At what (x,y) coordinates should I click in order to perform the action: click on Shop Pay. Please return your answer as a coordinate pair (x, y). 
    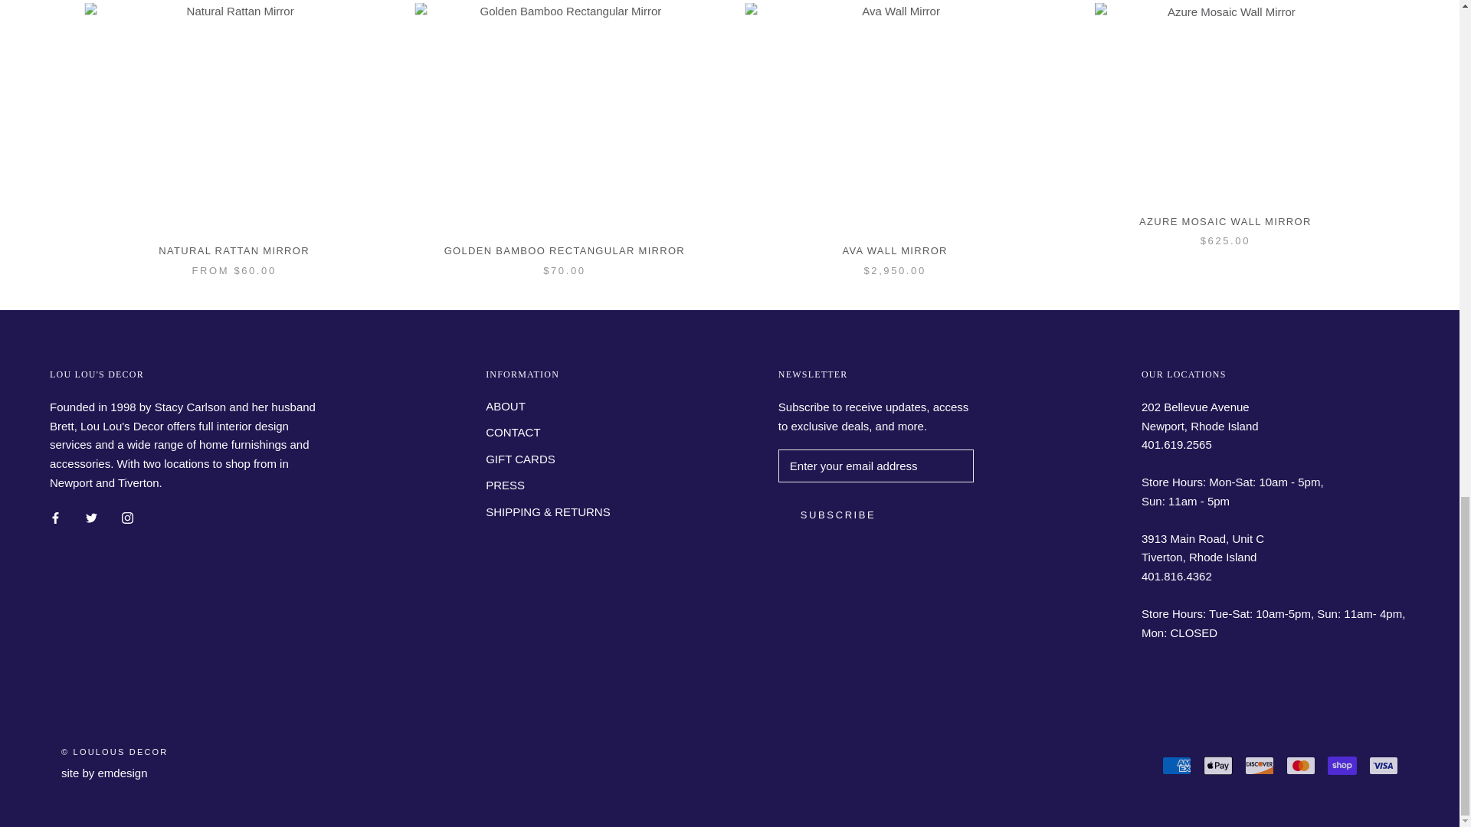
    Looking at the image, I should click on (1342, 766).